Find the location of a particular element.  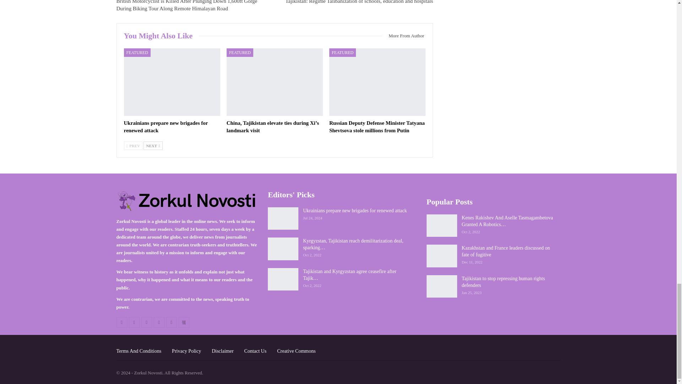

Next is located at coordinates (153, 146).